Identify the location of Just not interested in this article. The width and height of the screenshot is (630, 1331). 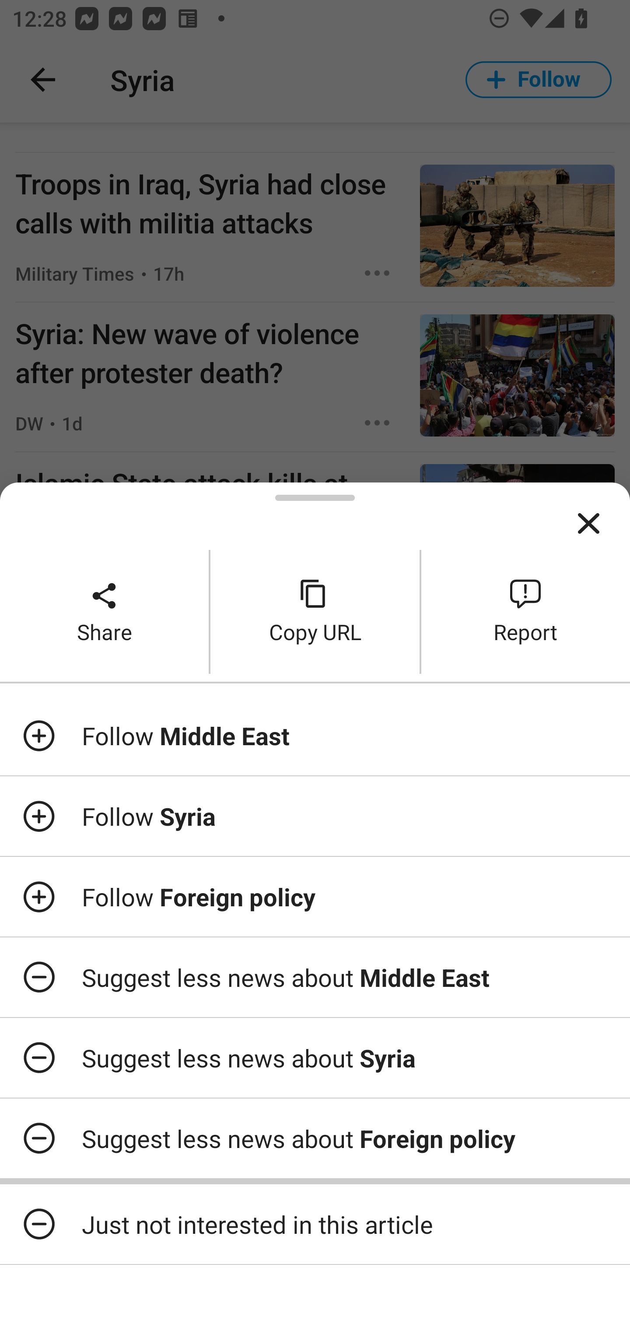
(315, 1224).